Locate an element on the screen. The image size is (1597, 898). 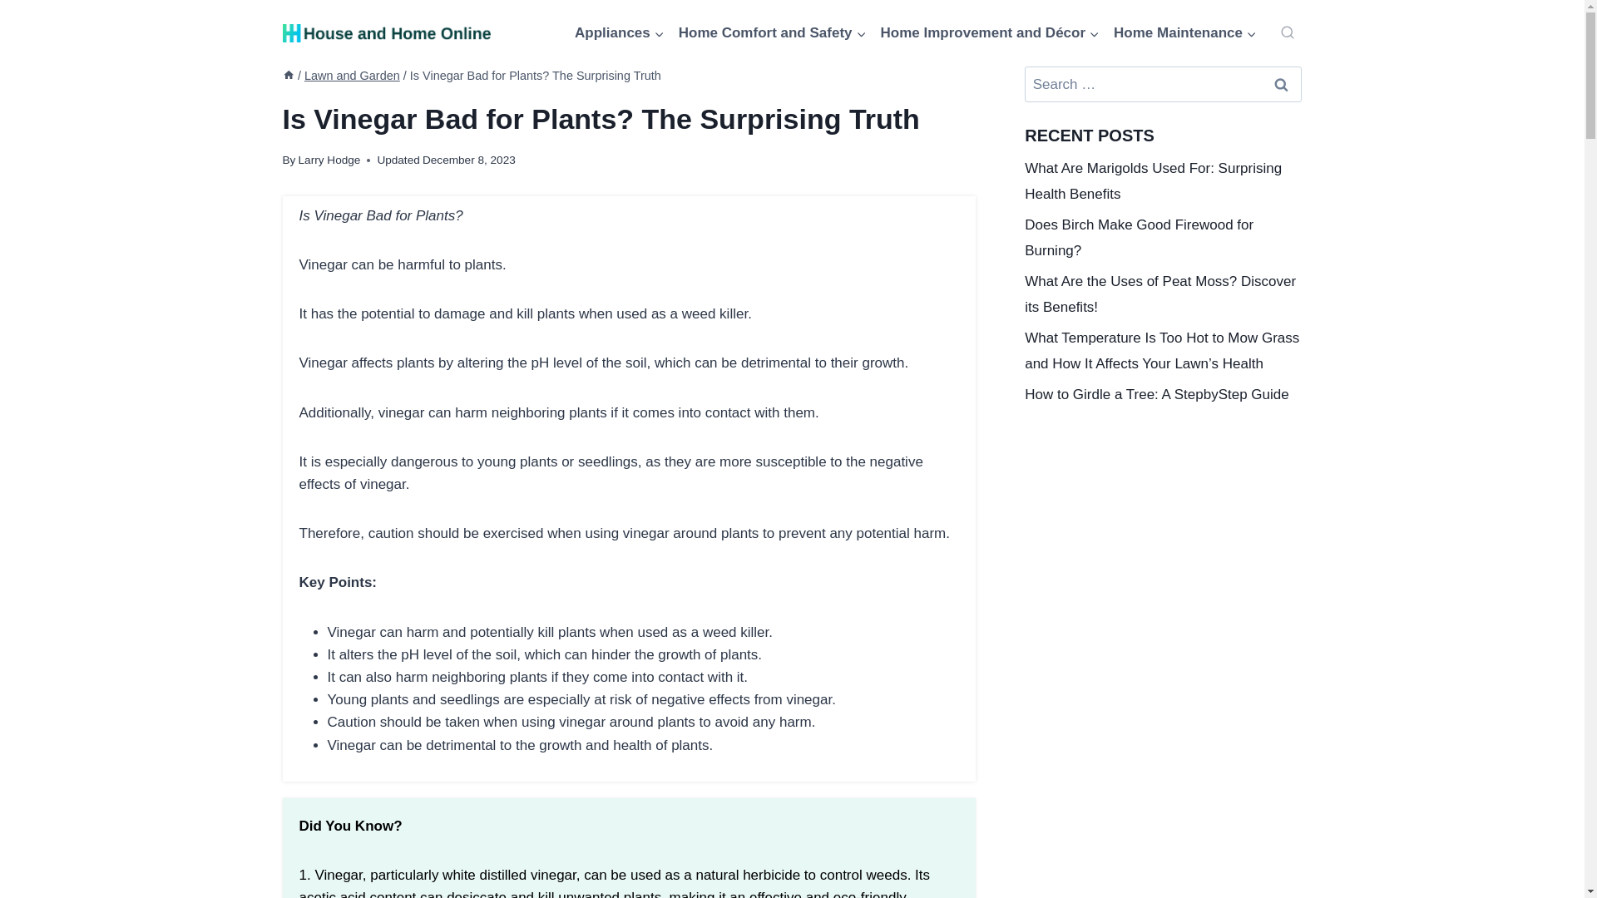
Home Maintenance is located at coordinates (1185, 33).